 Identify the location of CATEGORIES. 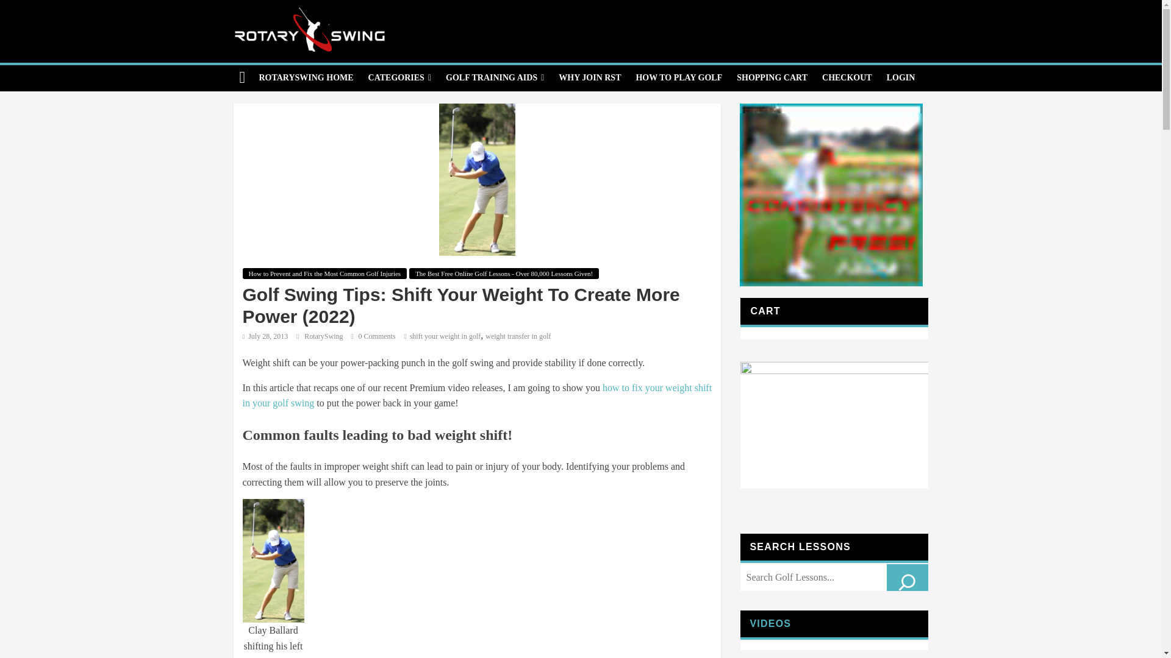
(399, 78).